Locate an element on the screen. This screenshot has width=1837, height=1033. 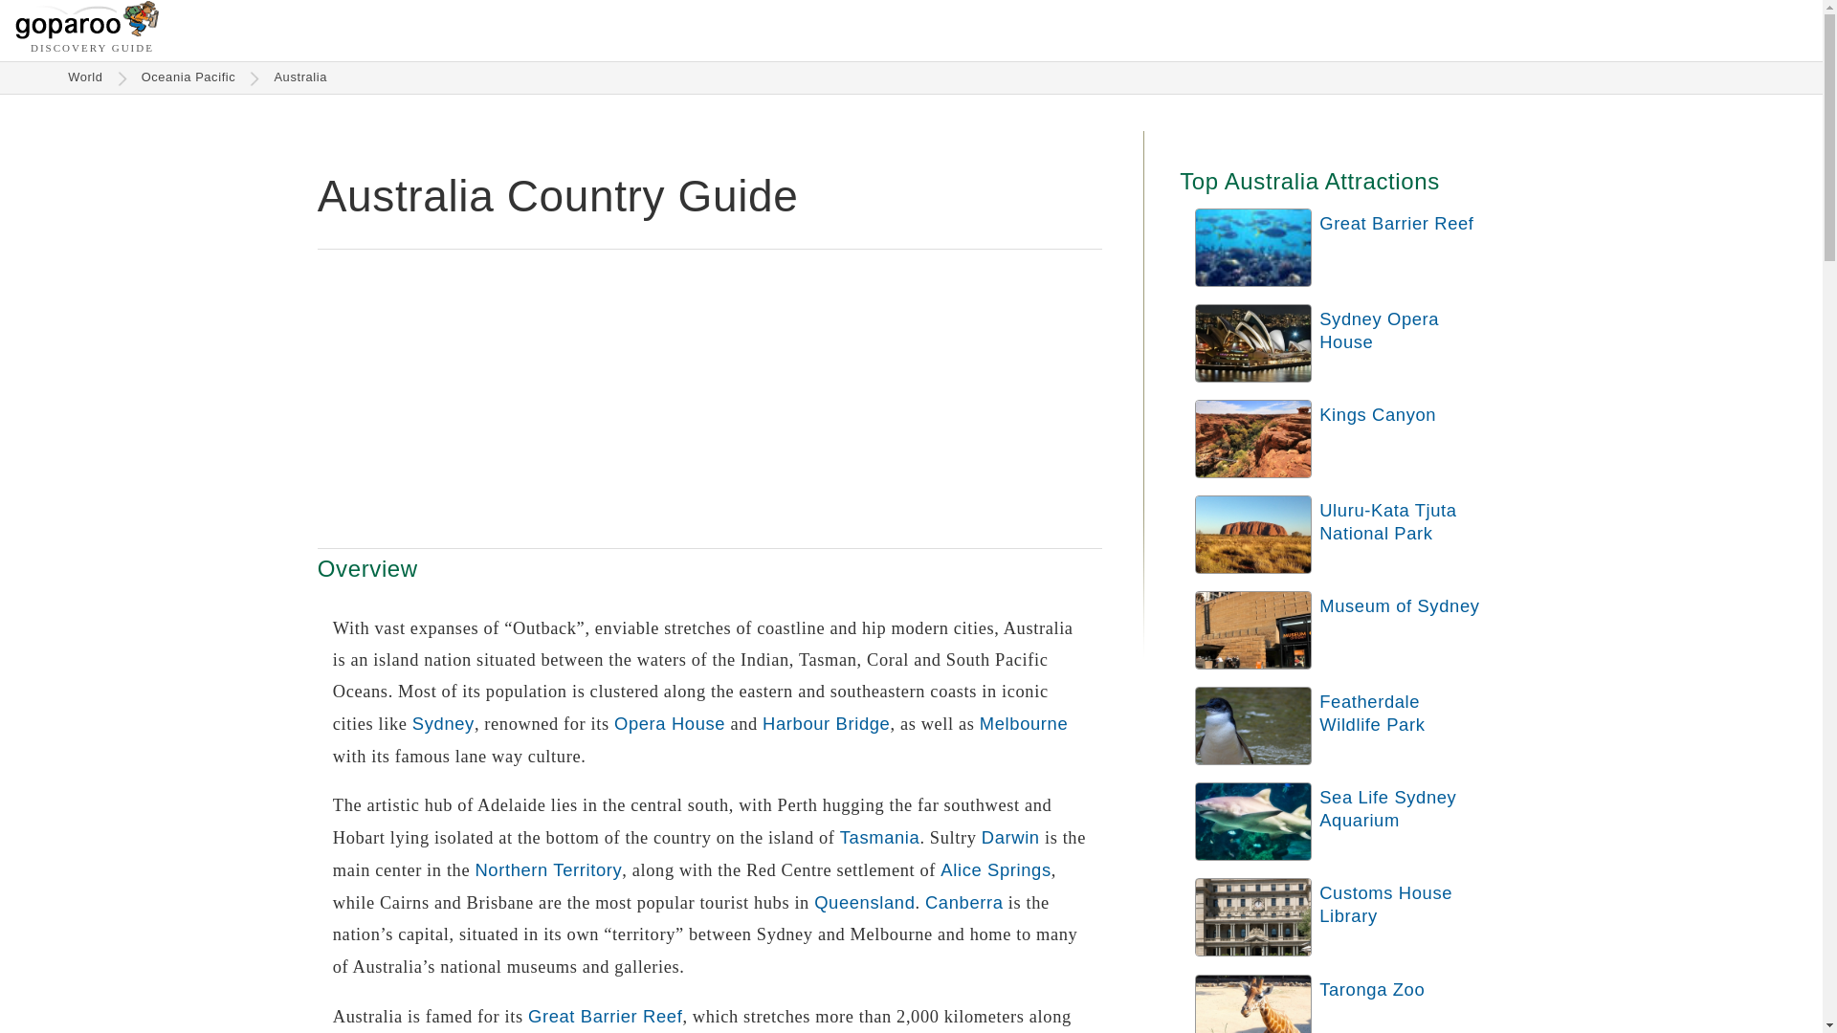
Canberra is located at coordinates (964, 902).